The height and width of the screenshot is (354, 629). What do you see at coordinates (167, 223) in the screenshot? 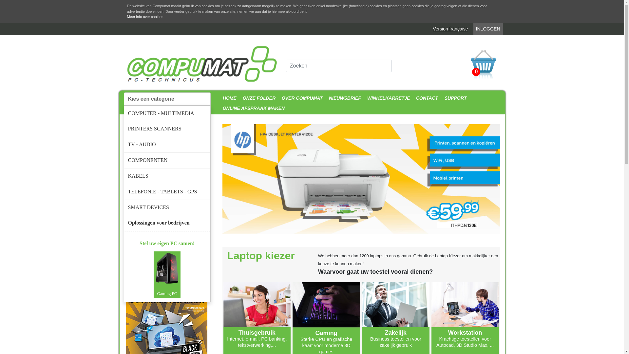
I see `Oplossingen voor bedrijven` at bounding box center [167, 223].